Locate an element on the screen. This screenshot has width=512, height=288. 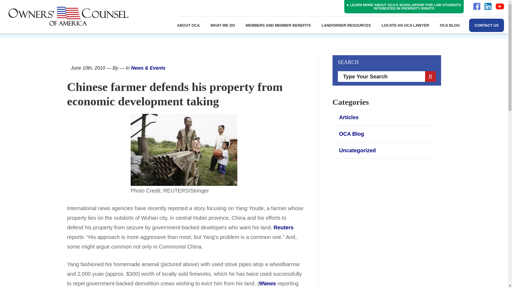
CONTACT US is located at coordinates (486, 25).